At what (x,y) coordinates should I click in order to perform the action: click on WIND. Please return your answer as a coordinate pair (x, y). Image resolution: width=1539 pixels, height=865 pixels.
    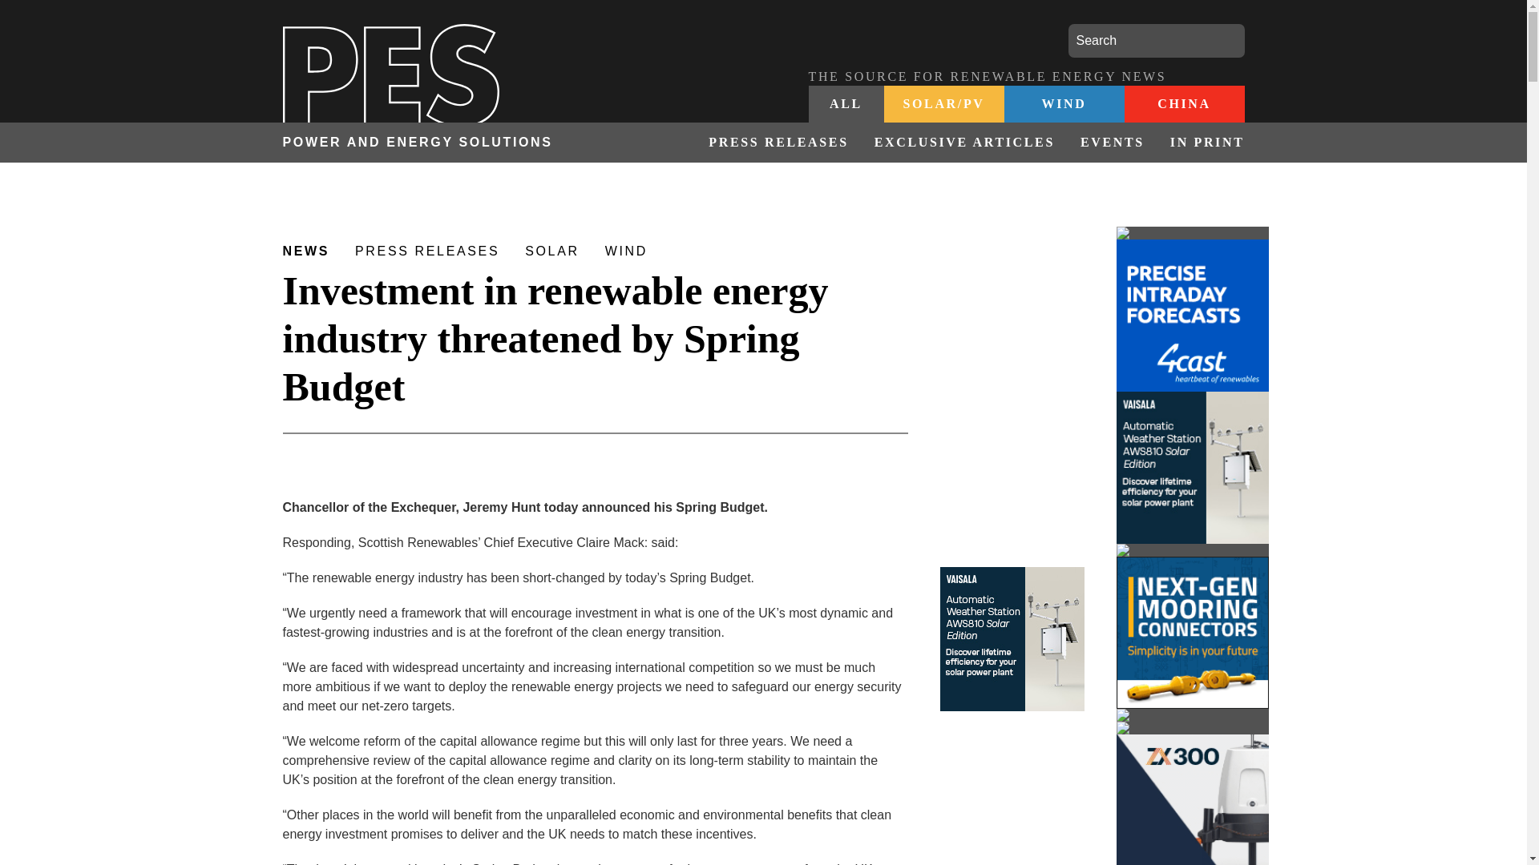
    Looking at the image, I should click on (1063, 104).